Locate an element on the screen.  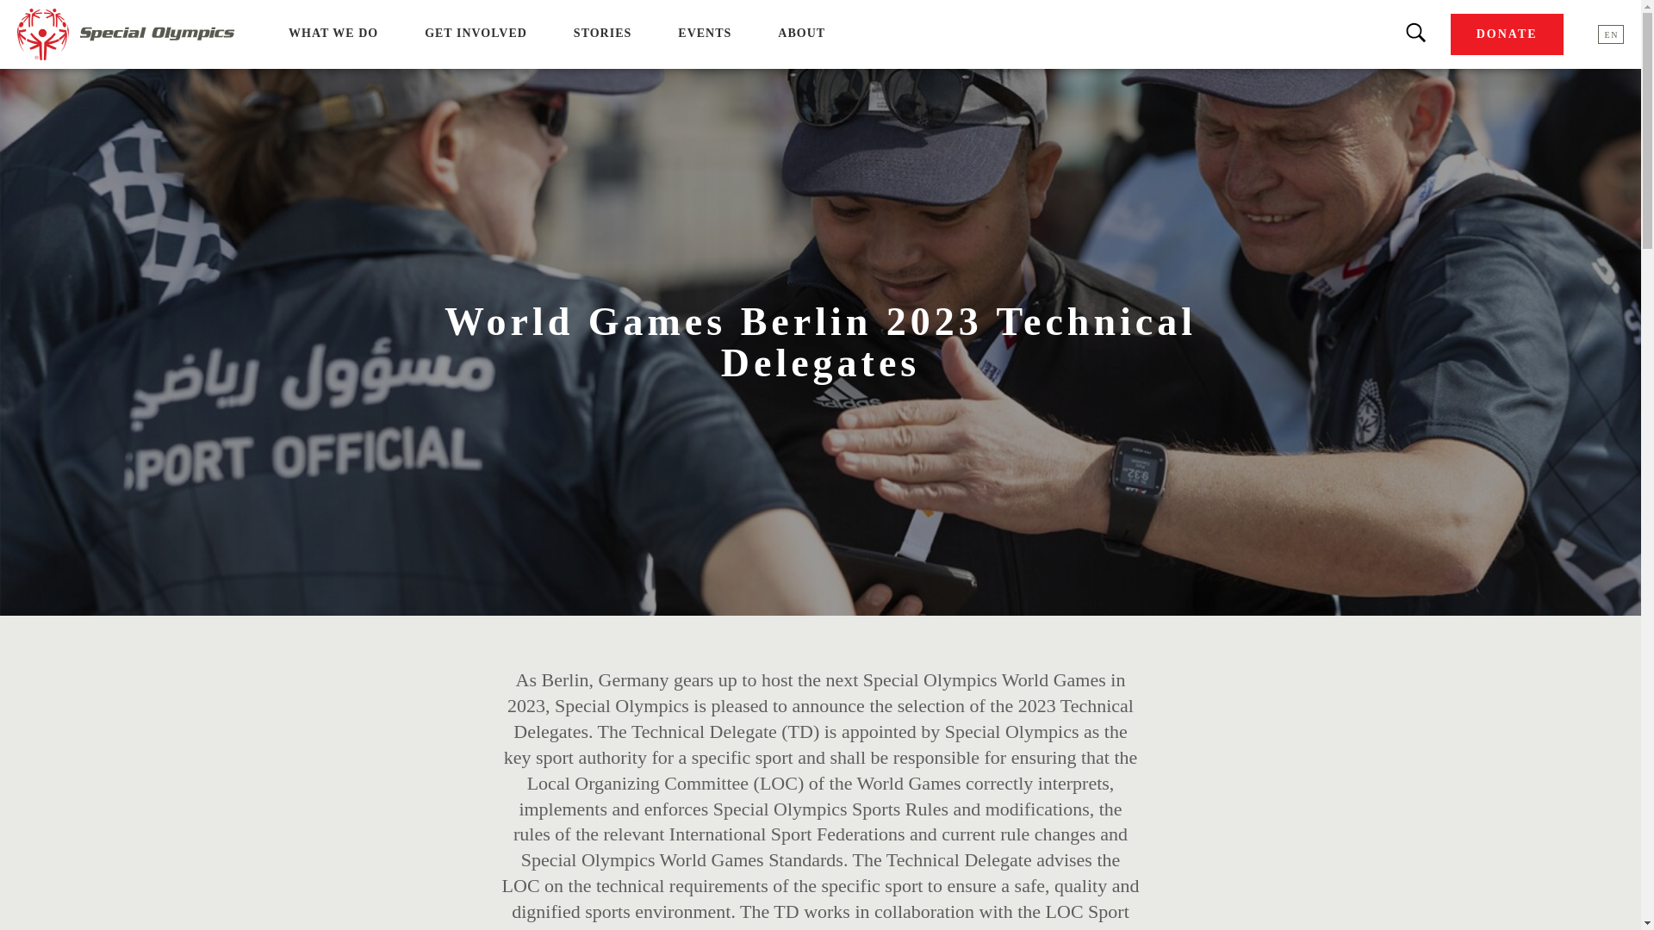
GET INVOLVED is located at coordinates (476, 33).